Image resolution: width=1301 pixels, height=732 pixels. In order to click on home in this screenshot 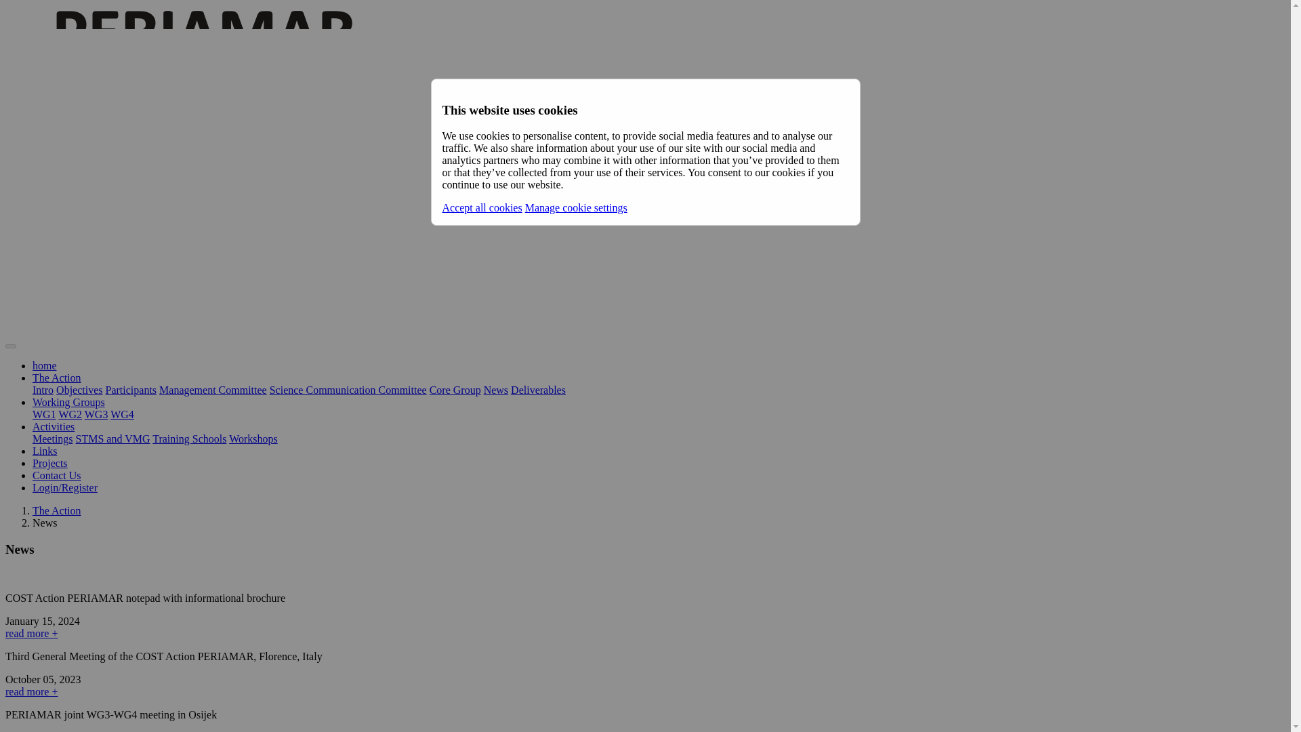, I will do `click(45, 365)`.